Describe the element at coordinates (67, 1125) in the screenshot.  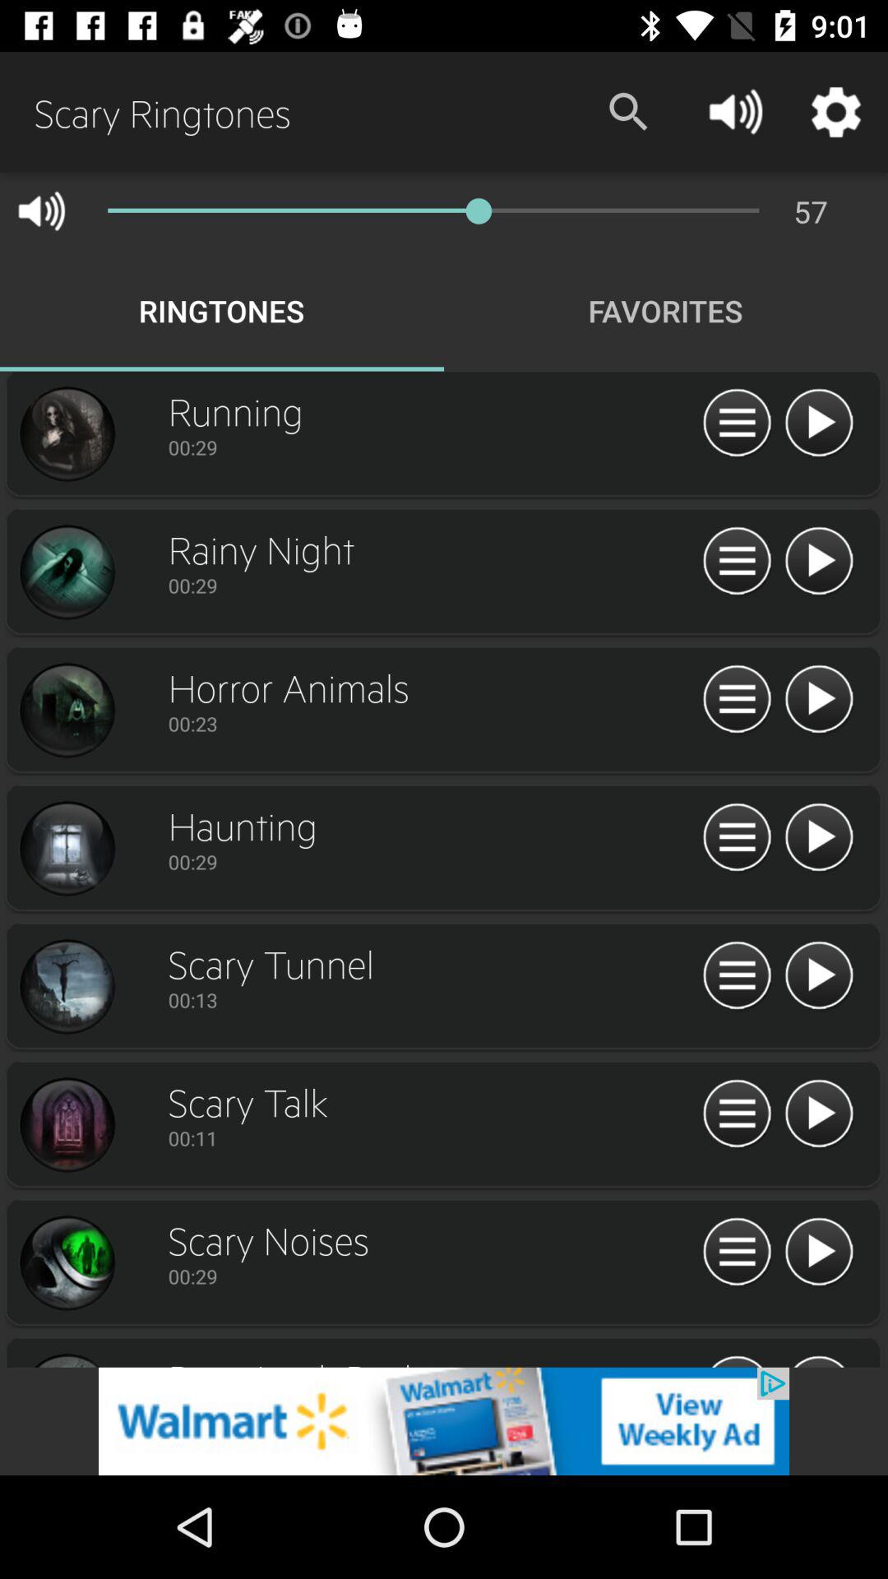
I see `open author image` at that location.